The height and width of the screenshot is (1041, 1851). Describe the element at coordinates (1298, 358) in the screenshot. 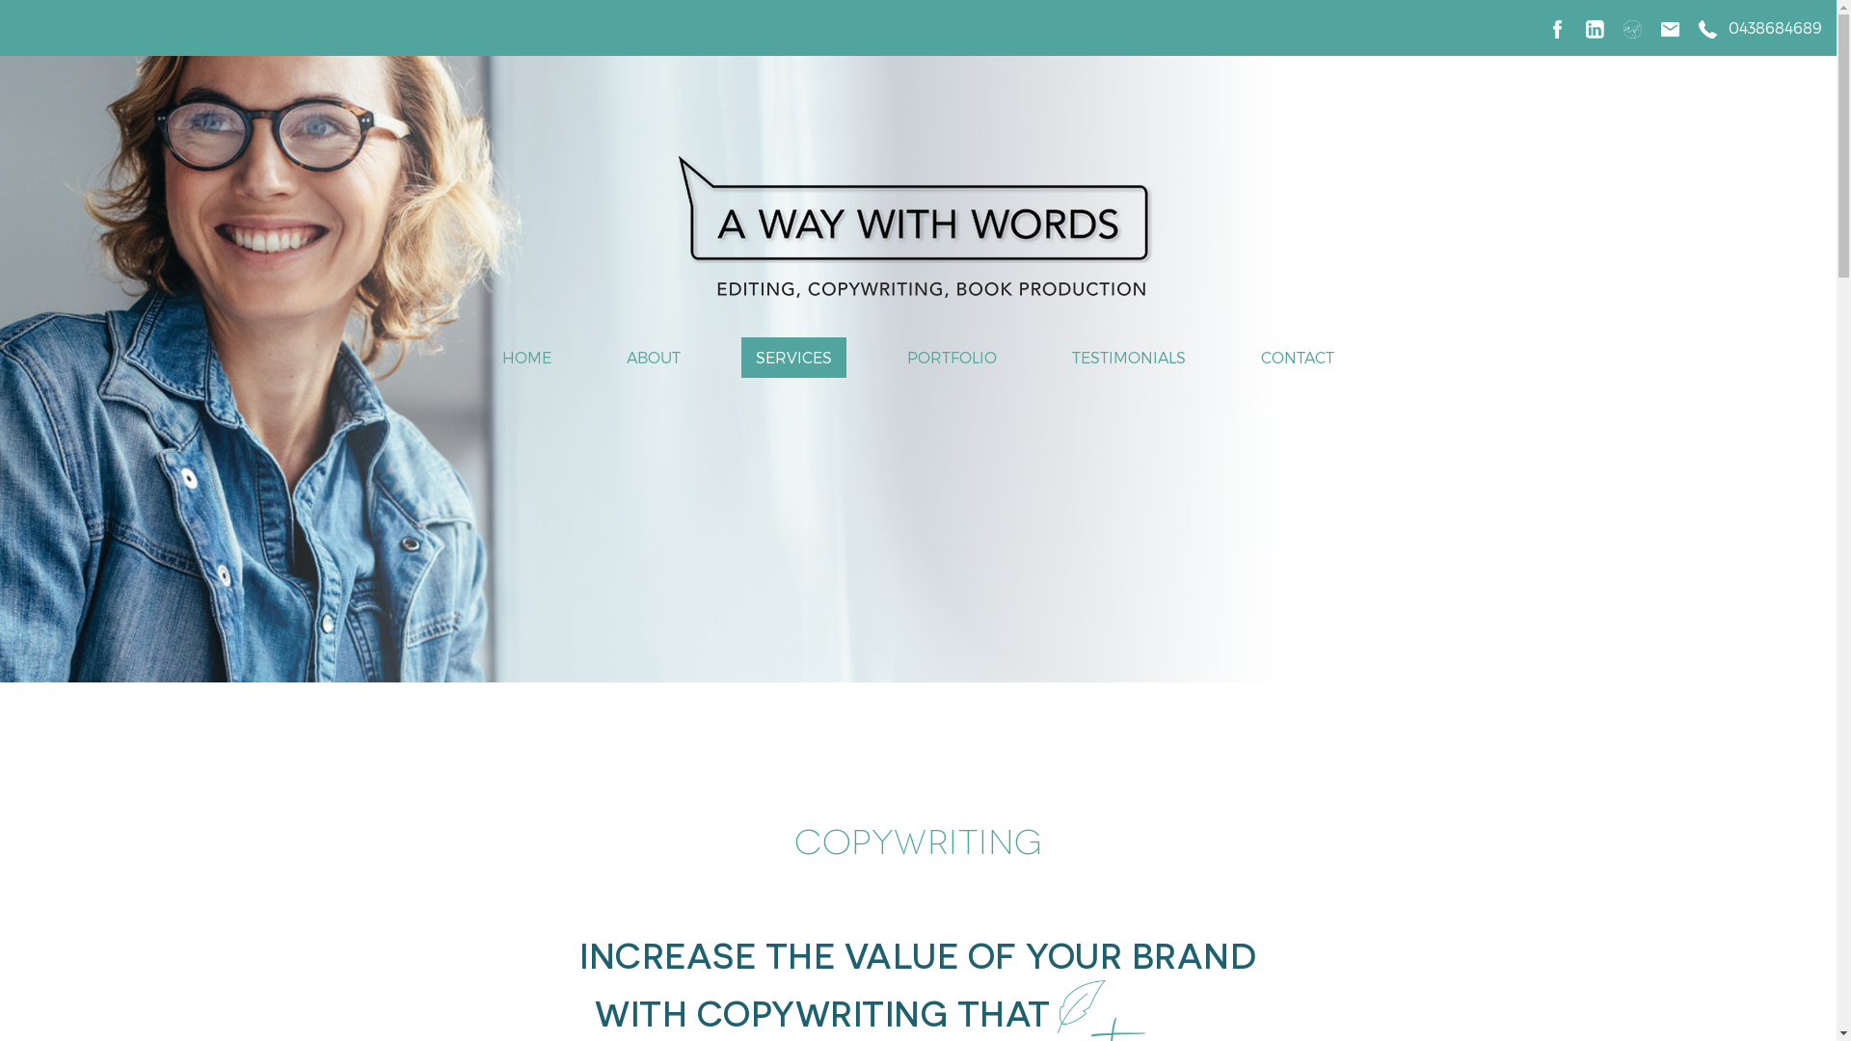

I see `CONTACT` at that location.